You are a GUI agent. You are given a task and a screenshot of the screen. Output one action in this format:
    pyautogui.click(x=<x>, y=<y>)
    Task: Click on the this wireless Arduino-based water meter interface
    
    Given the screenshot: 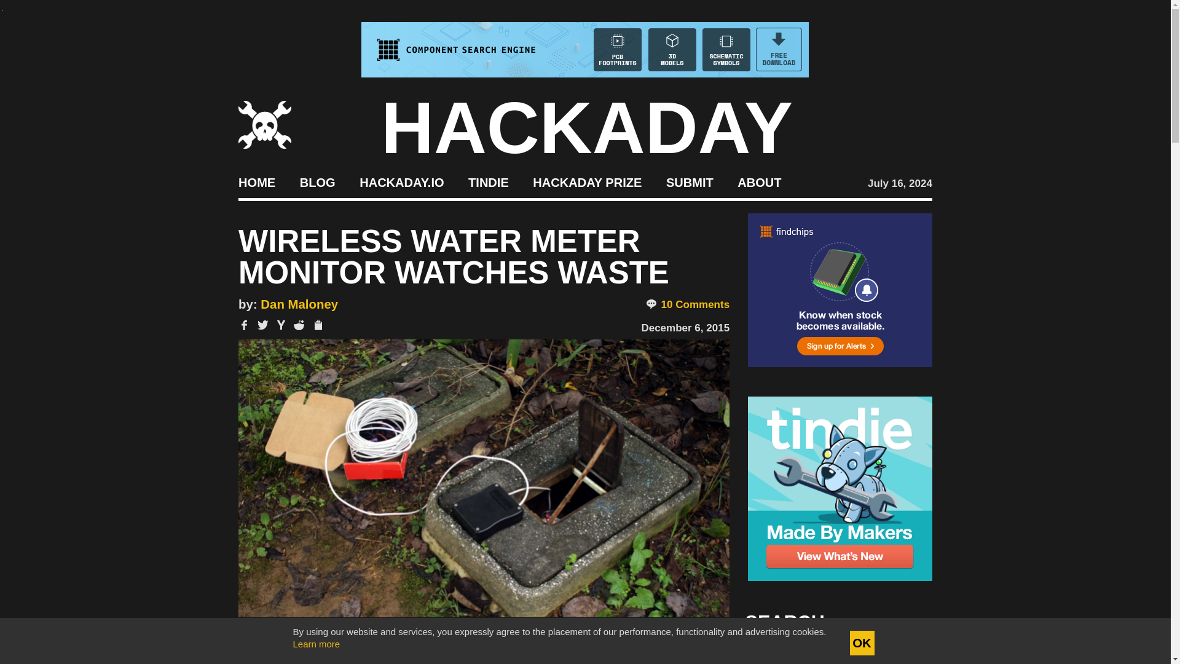 What is the action you would take?
    pyautogui.click(x=473, y=654)
    